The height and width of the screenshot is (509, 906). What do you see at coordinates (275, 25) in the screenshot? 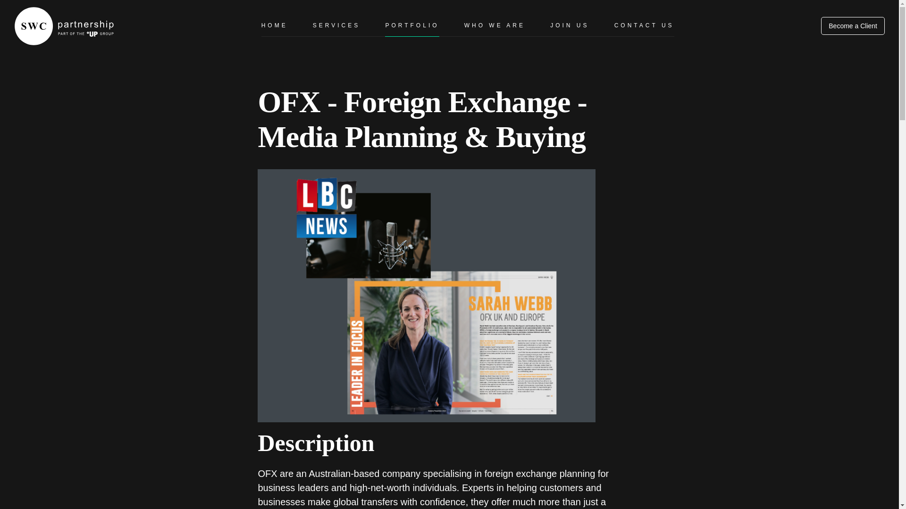
I see `HOME` at bounding box center [275, 25].